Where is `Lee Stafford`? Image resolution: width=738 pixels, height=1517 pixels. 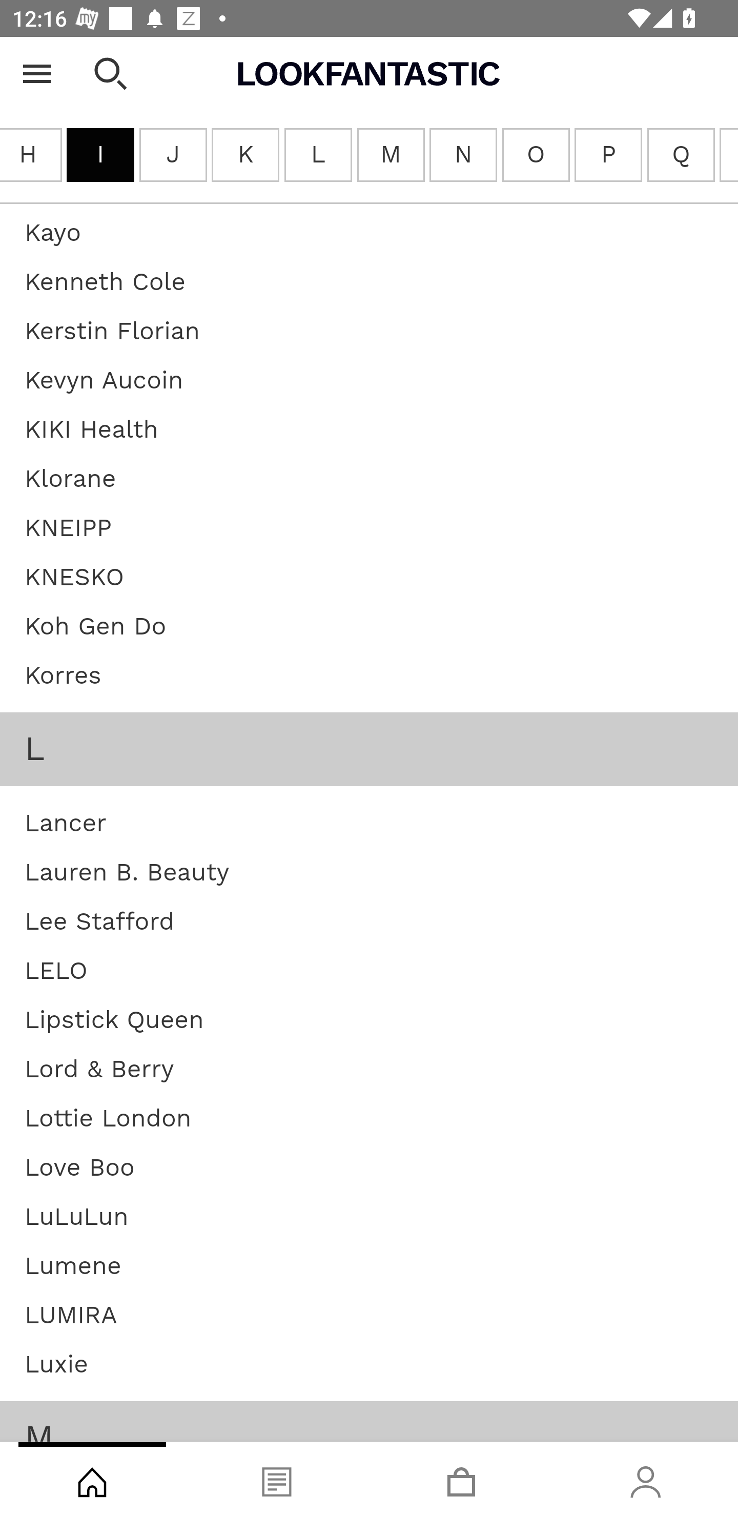
Lee Stafford is located at coordinates (99, 922).